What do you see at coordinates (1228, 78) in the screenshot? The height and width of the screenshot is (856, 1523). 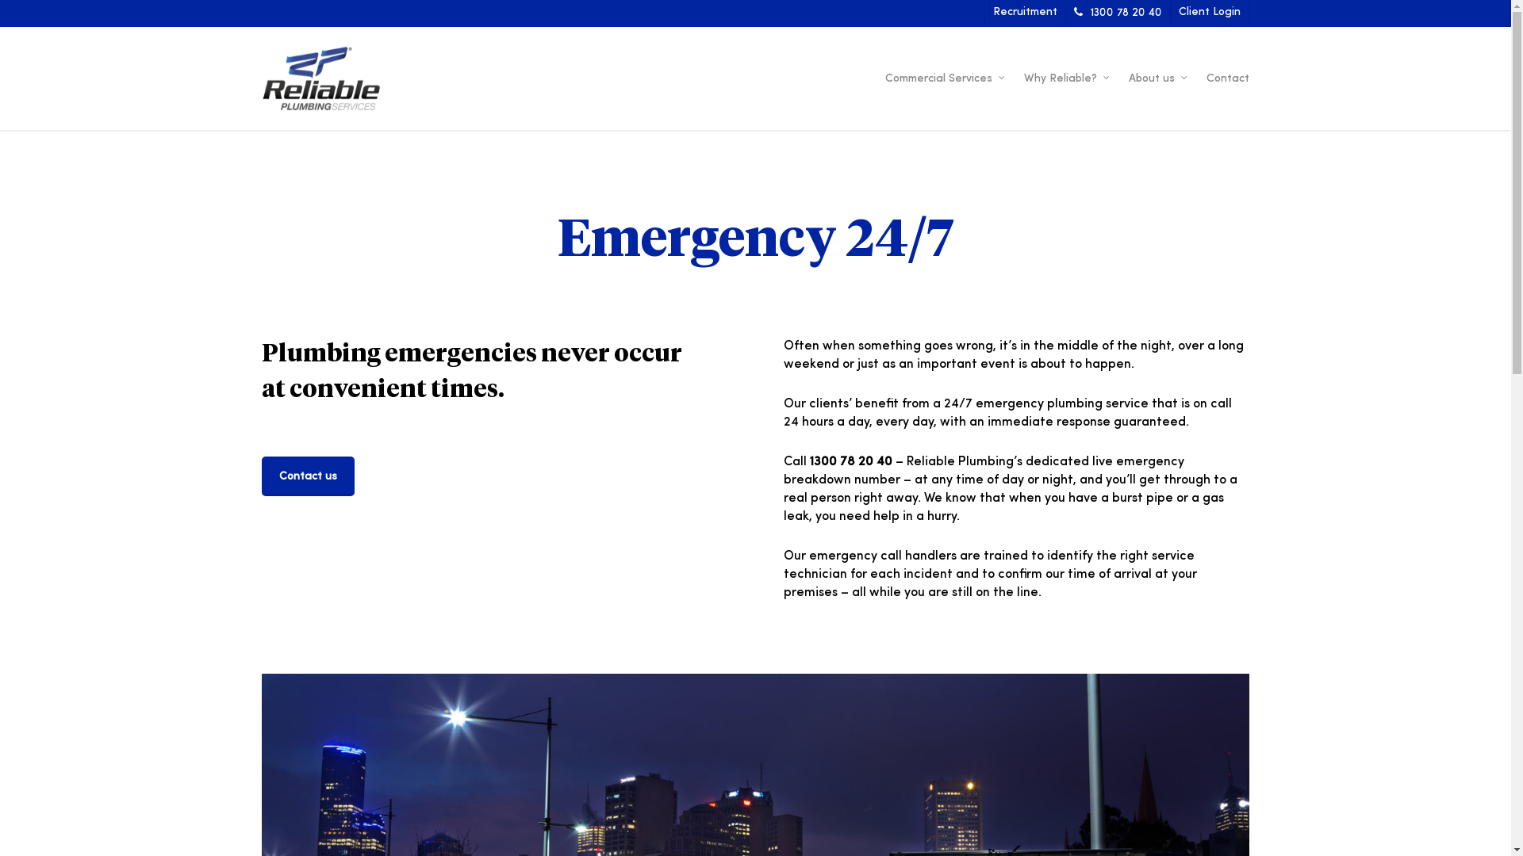 I see `Contact` at bounding box center [1228, 78].